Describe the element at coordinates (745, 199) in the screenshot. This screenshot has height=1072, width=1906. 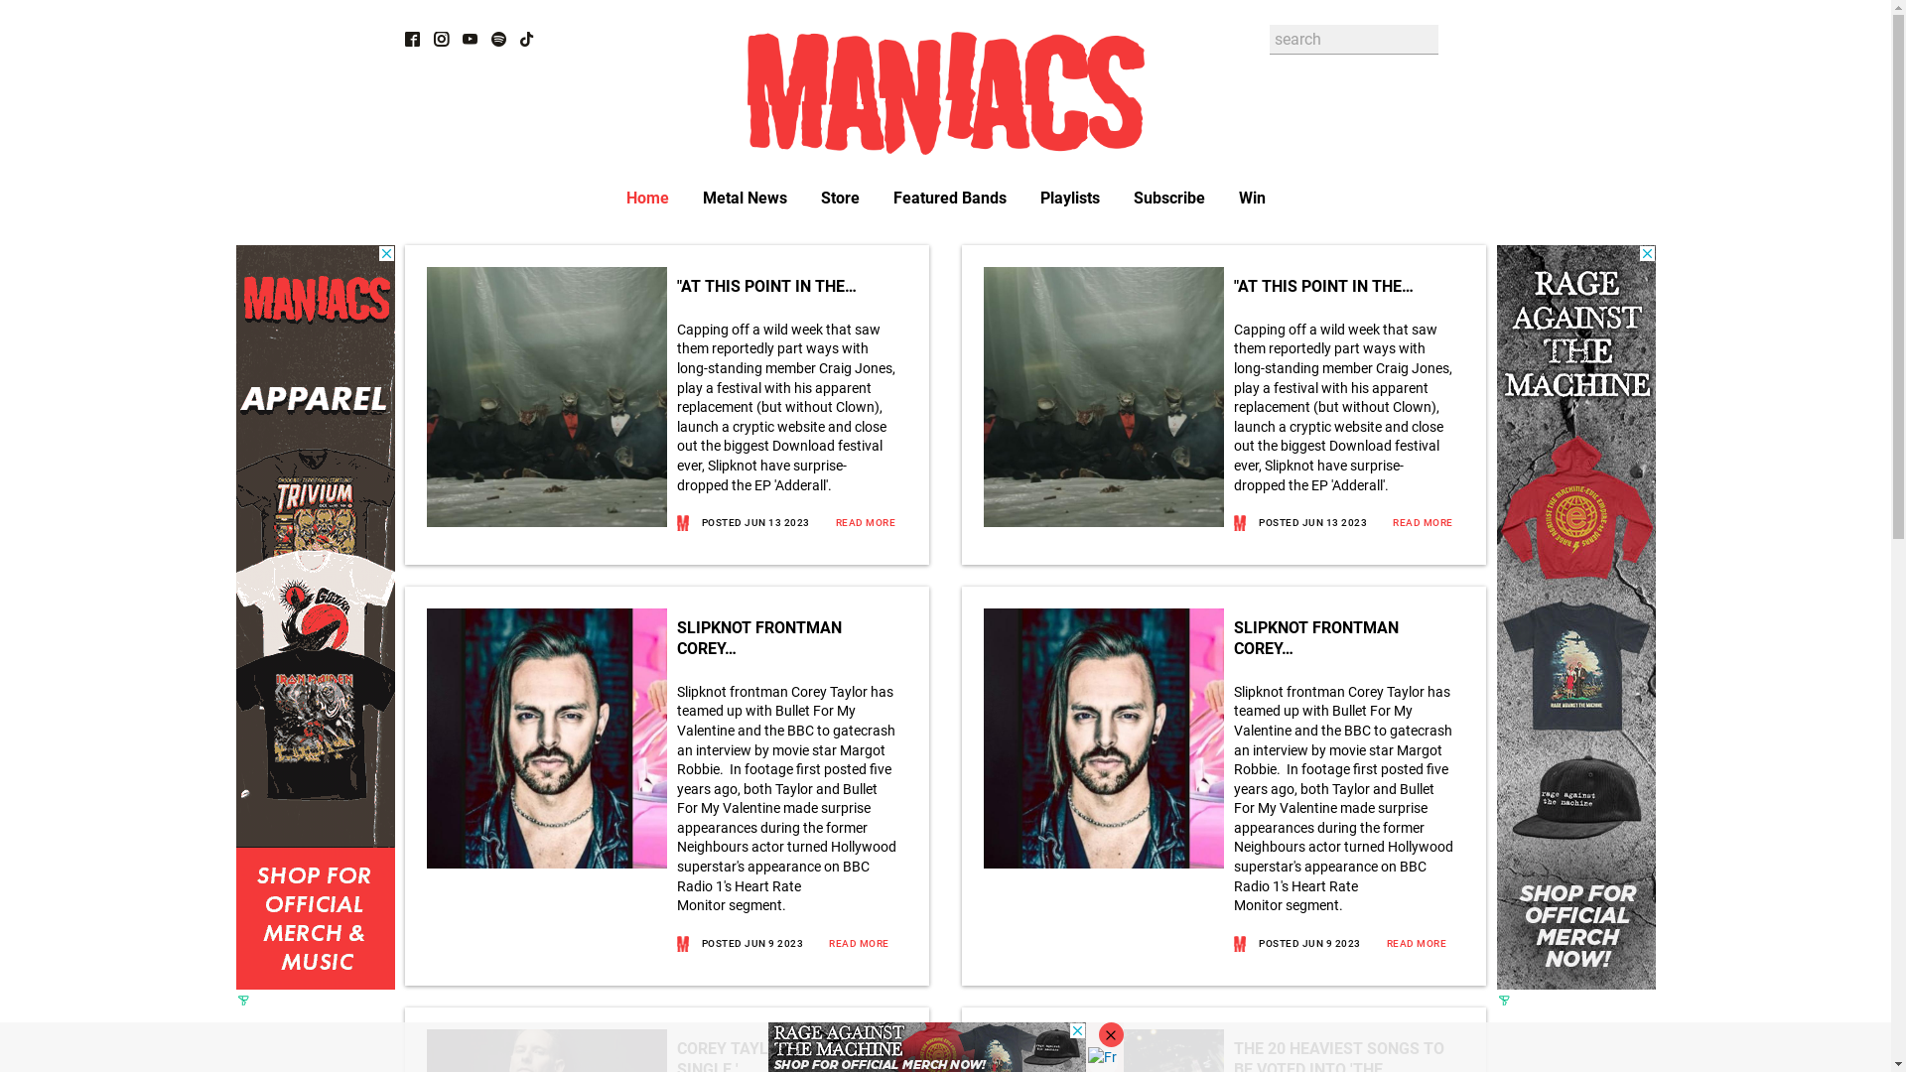
I see `Metal News` at that location.